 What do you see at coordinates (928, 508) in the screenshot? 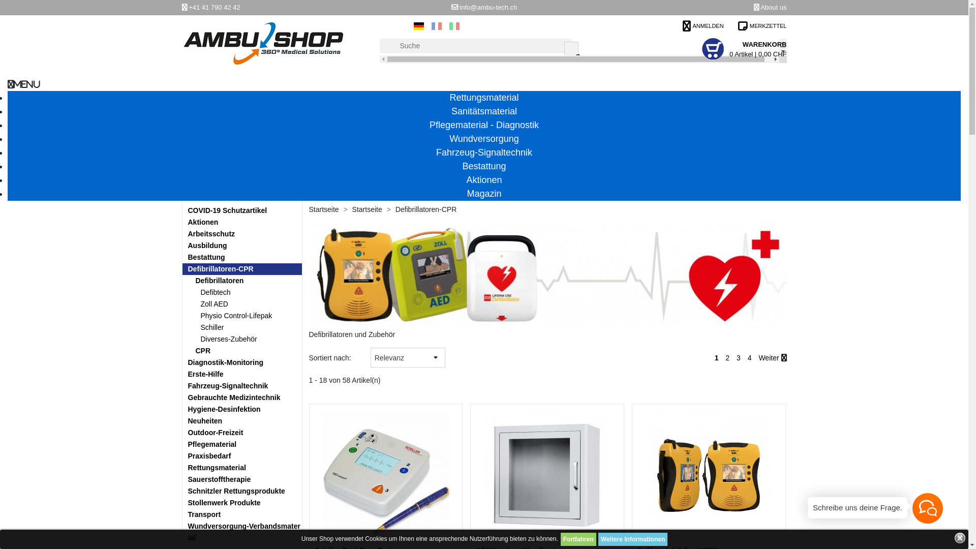
I see `Hallo!` at bounding box center [928, 508].